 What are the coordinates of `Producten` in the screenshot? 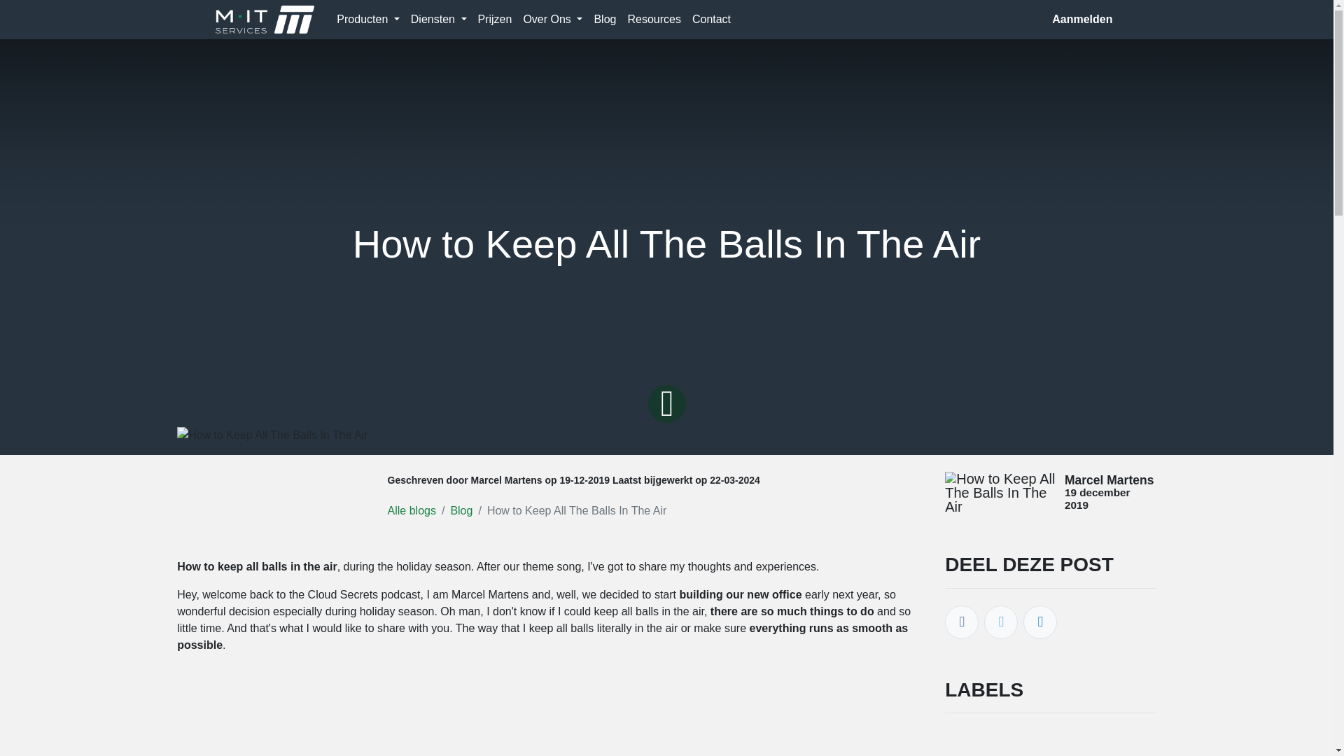 It's located at (367, 19).